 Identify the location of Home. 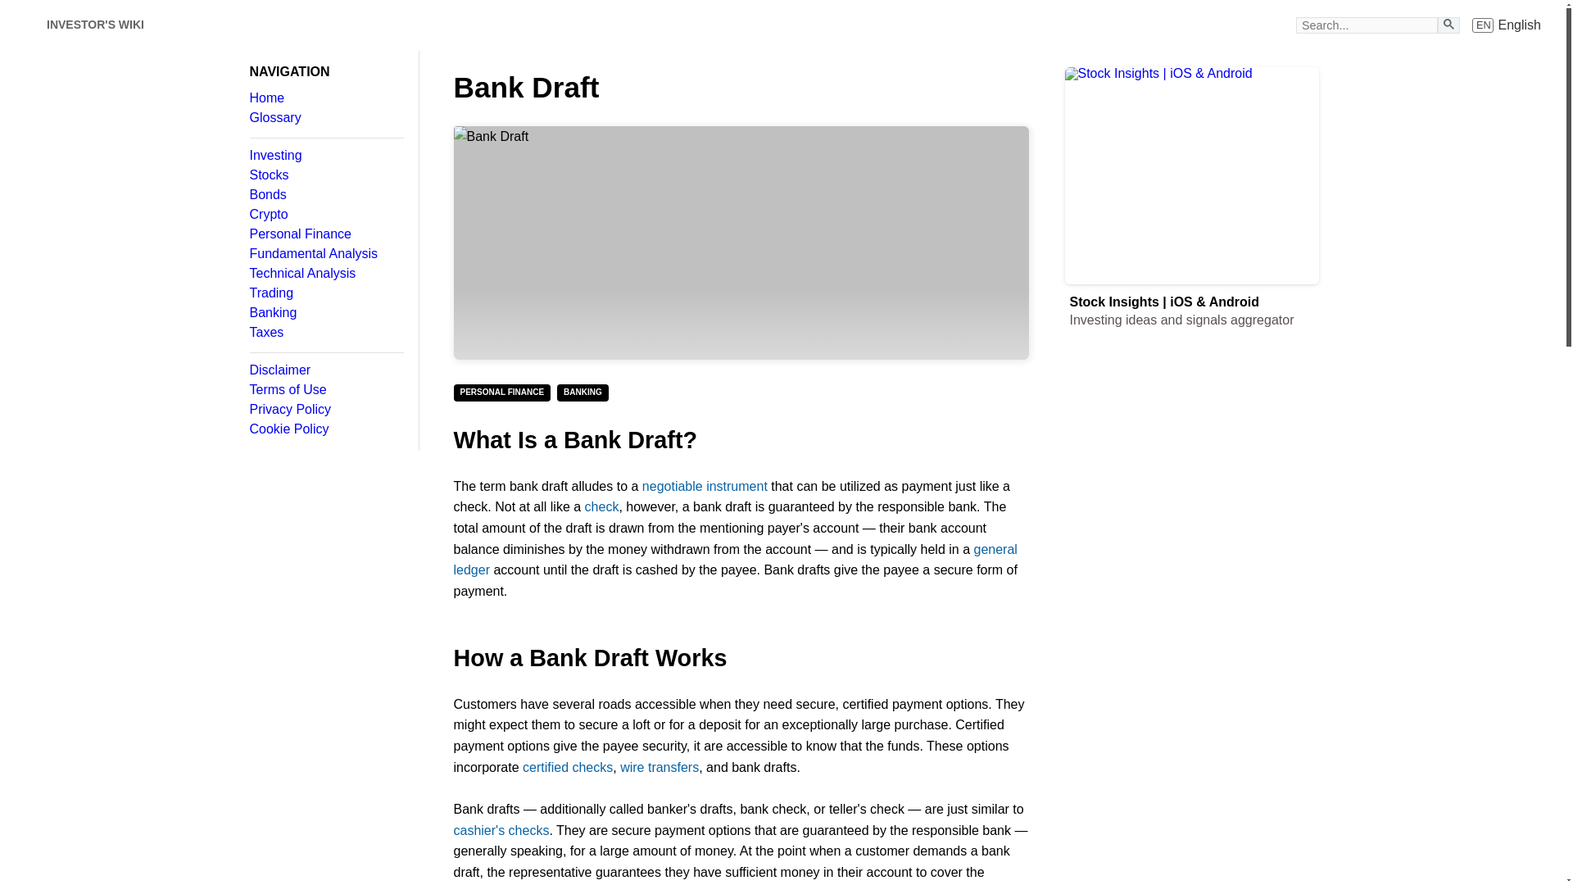
(95, 25).